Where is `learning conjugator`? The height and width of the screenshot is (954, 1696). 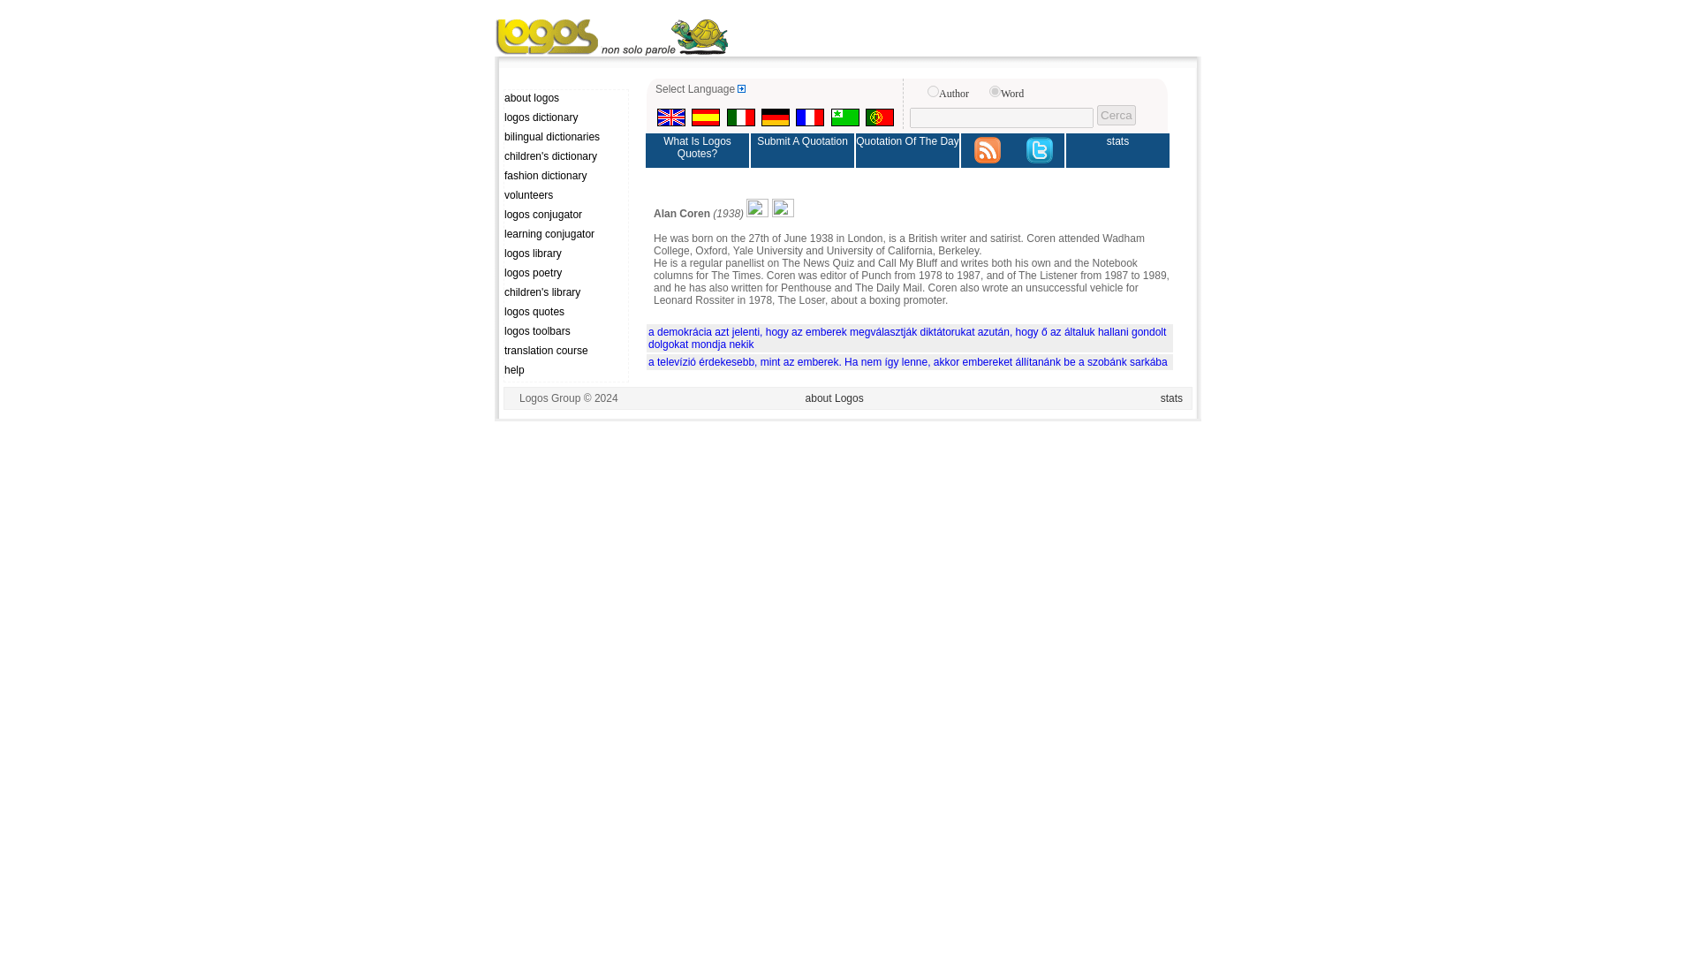
learning conjugator is located at coordinates (565, 235).